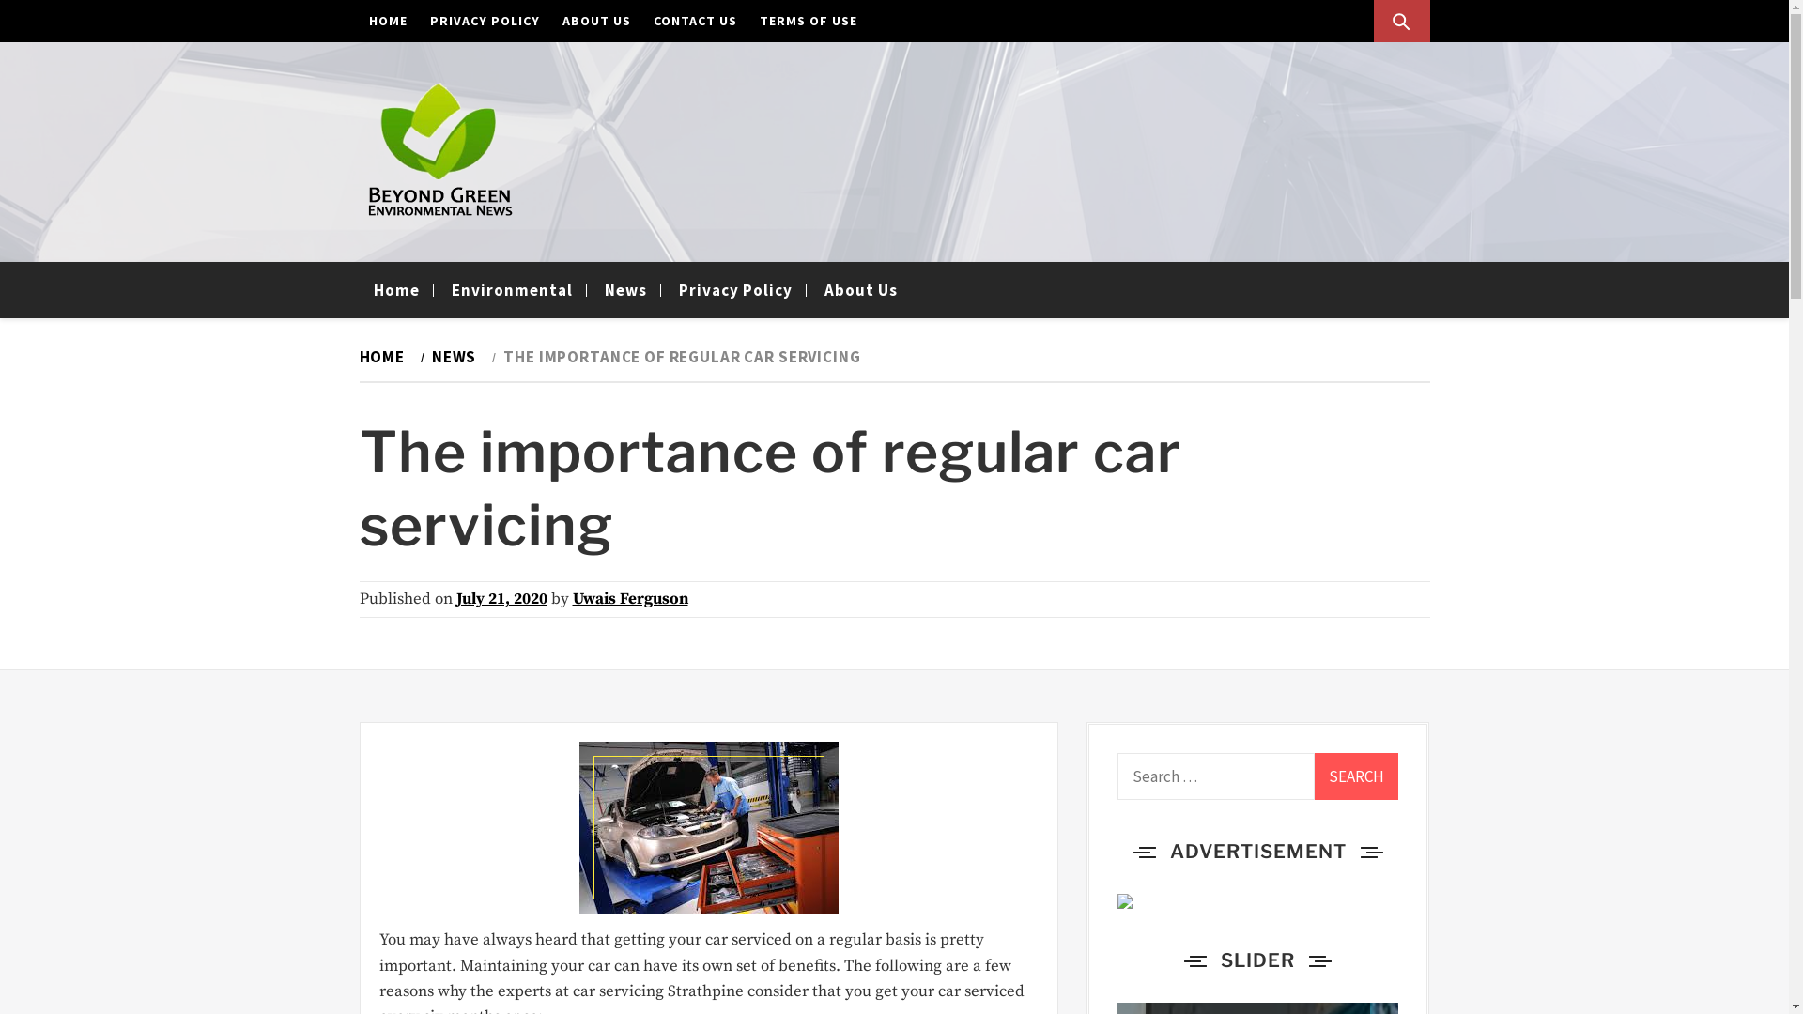 This screenshot has width=1803, height=1014. I want to click on About Us, so click(860, 290).